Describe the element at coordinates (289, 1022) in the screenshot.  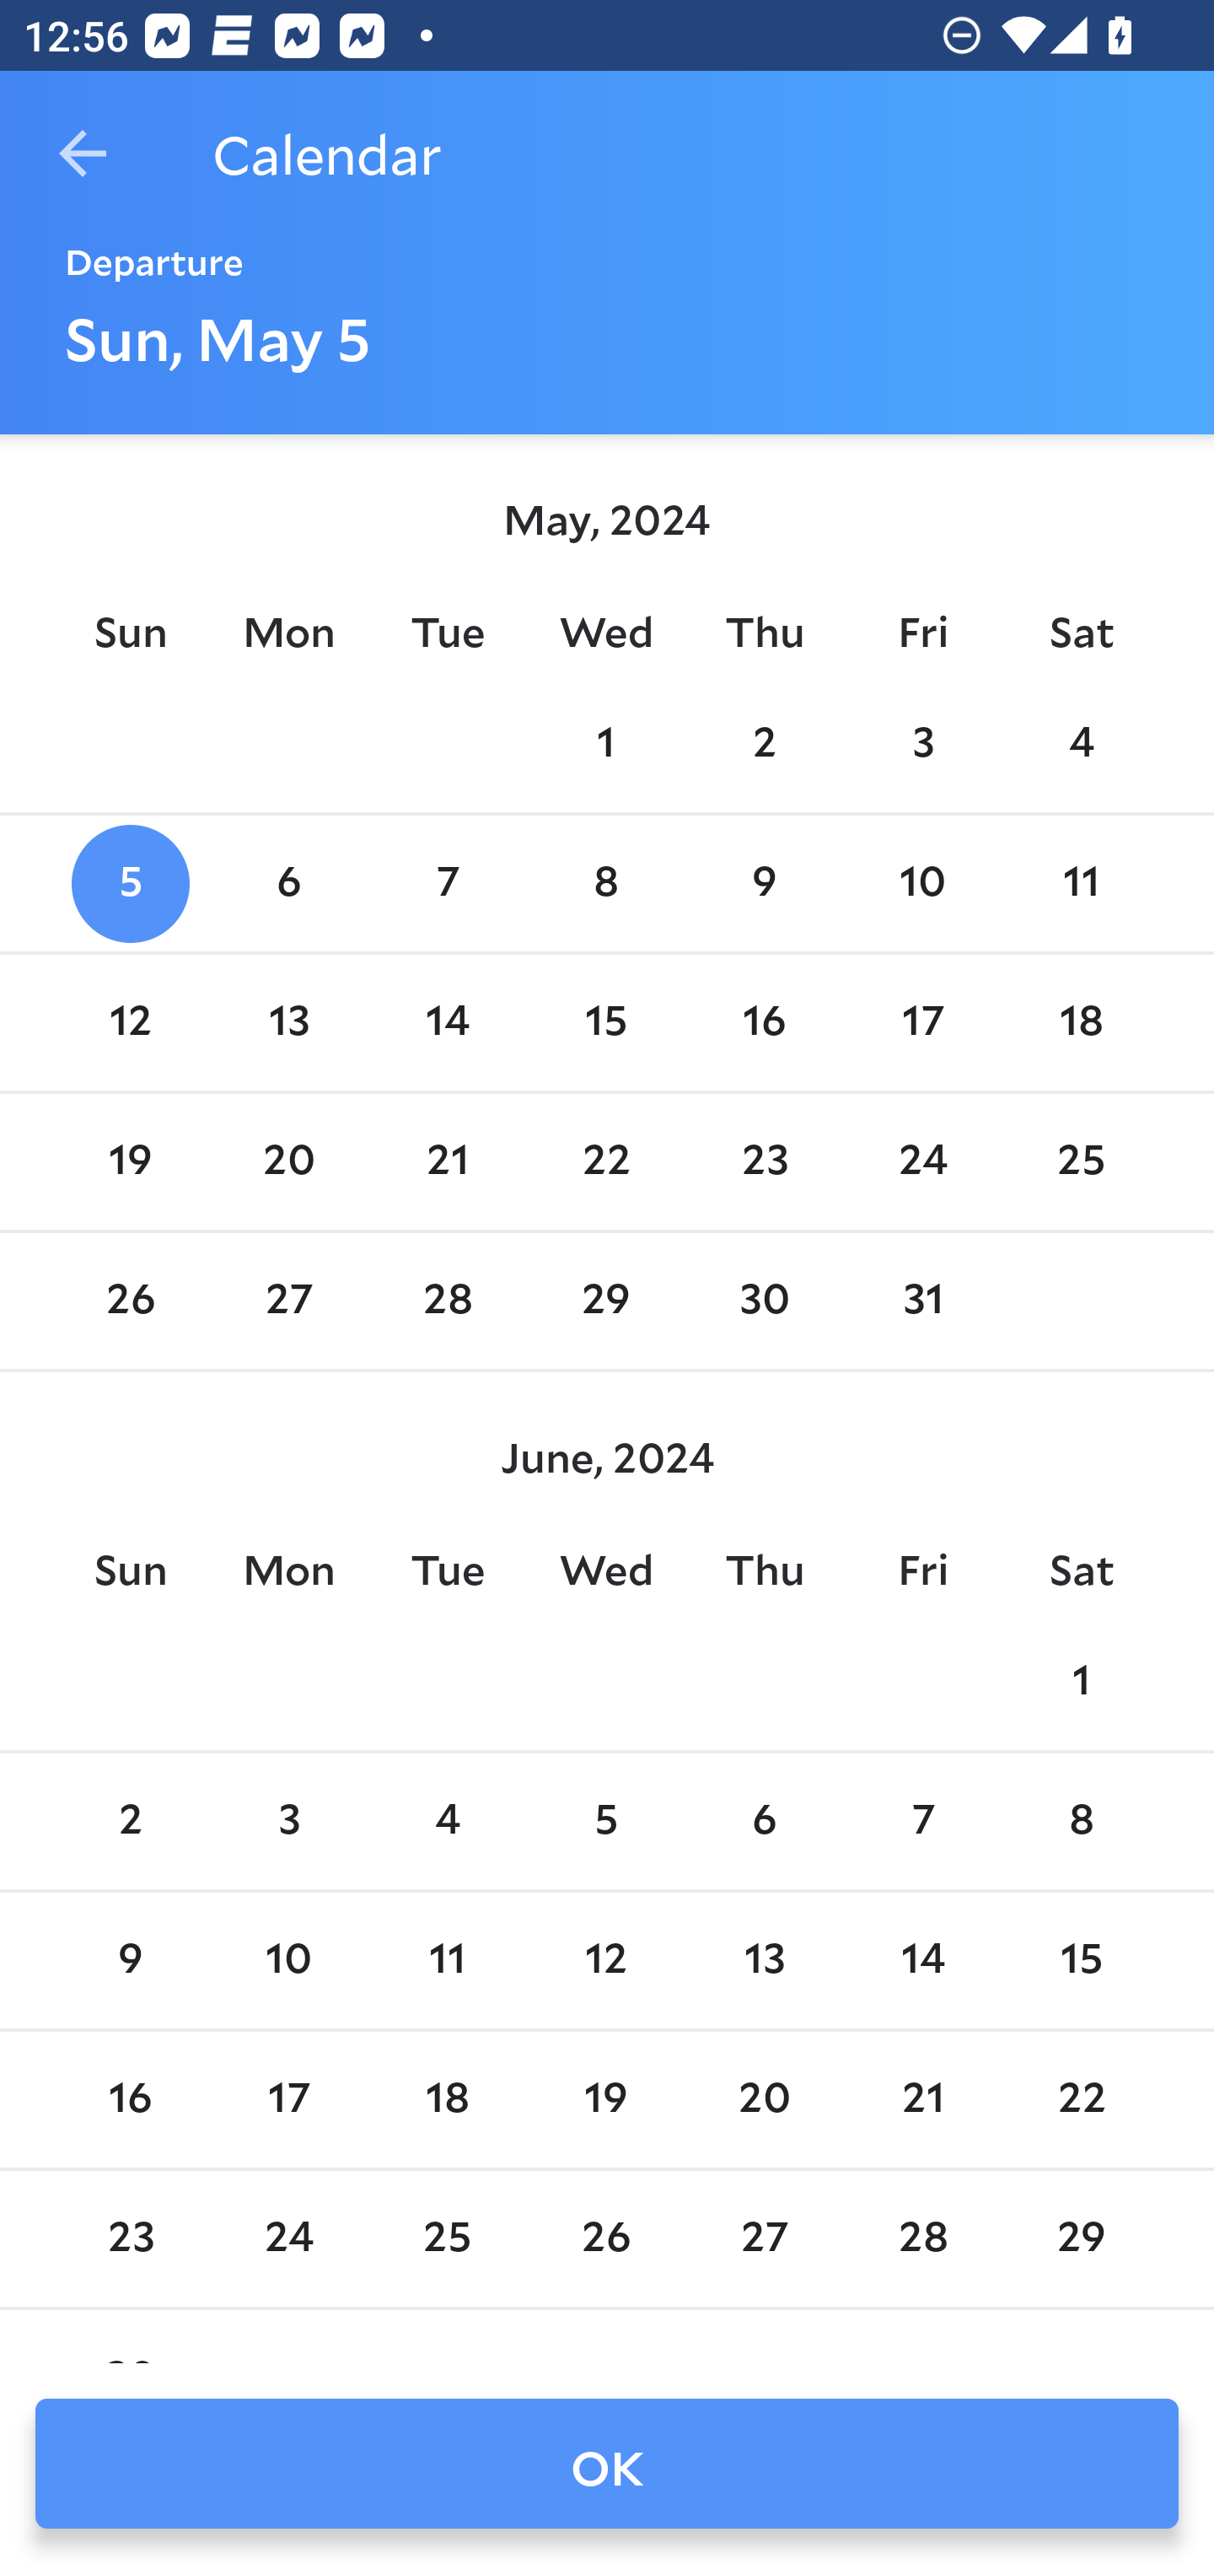
I see `13` at that location.